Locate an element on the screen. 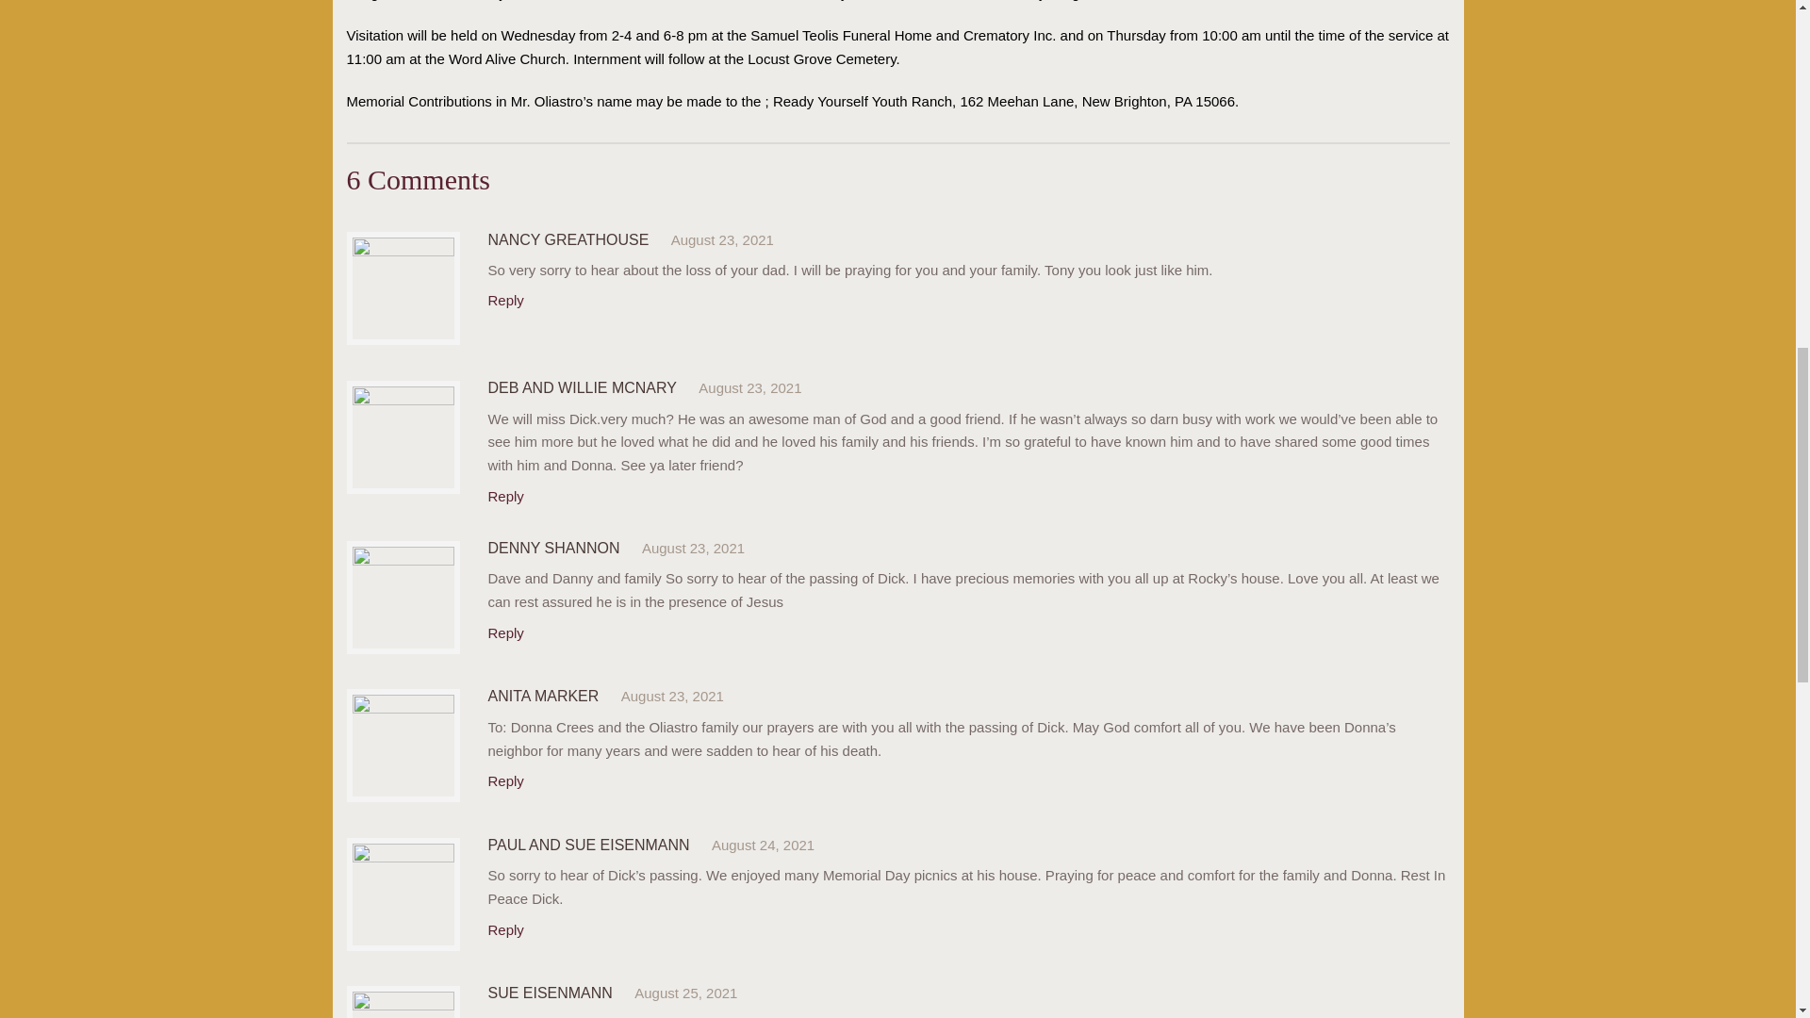 This screenshot has height=1018, width=1810. Reply is located at coordinates (506, 633).